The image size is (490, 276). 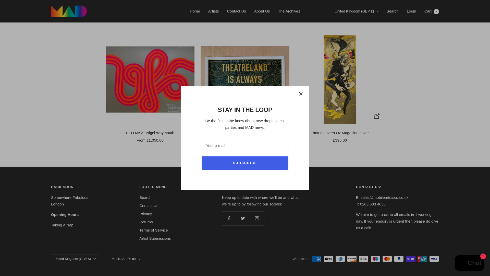 What do you see at coordinates (328, 52) in the screenshot?
I see `BM` at bounding box center [328, 52].